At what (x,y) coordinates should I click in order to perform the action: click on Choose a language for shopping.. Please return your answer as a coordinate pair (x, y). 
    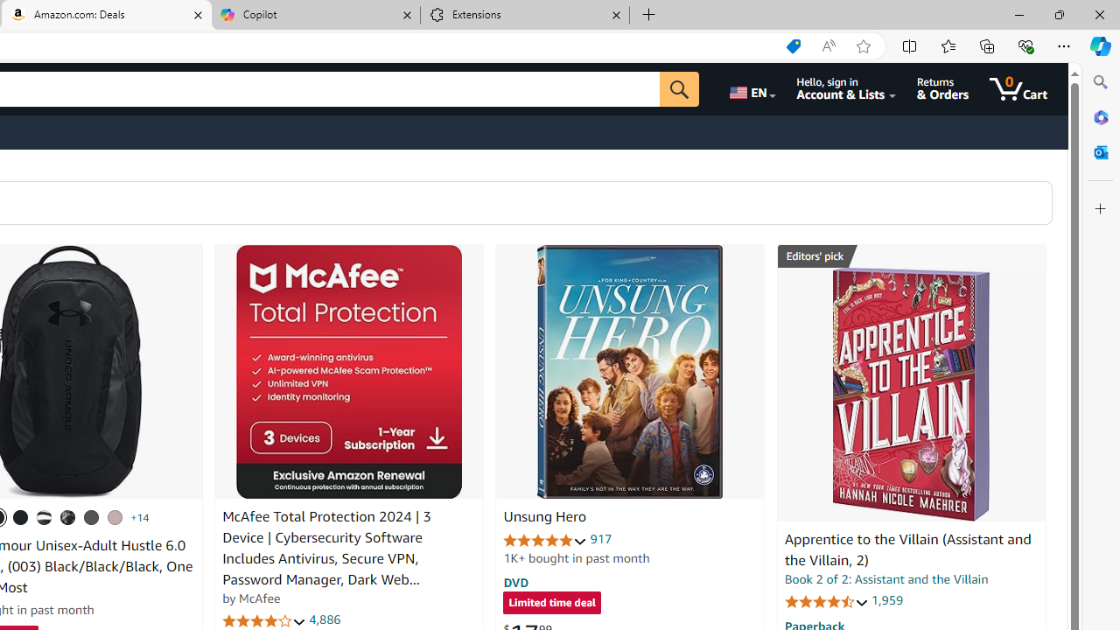
    Looking at the image, I should click on (751, 89).